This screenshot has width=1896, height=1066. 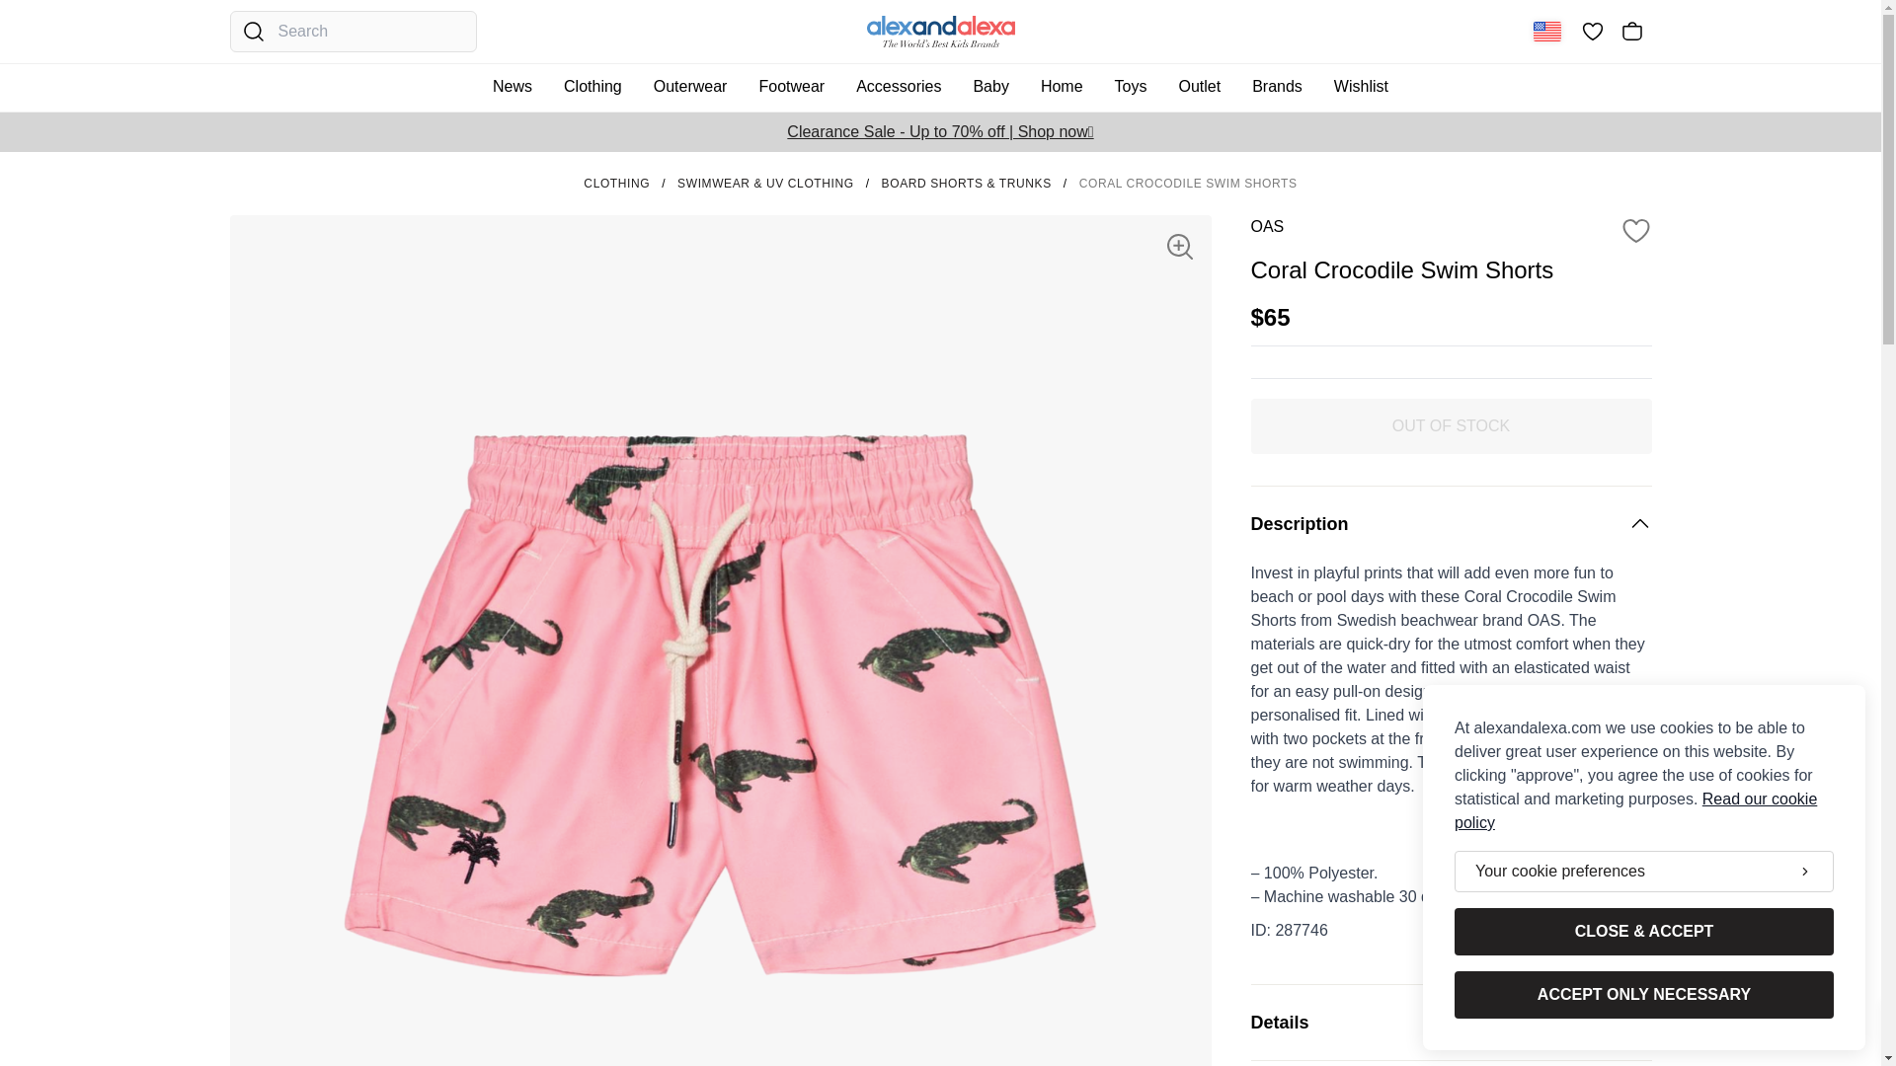 I want to click on Brands, so click(x=1276, y=87).